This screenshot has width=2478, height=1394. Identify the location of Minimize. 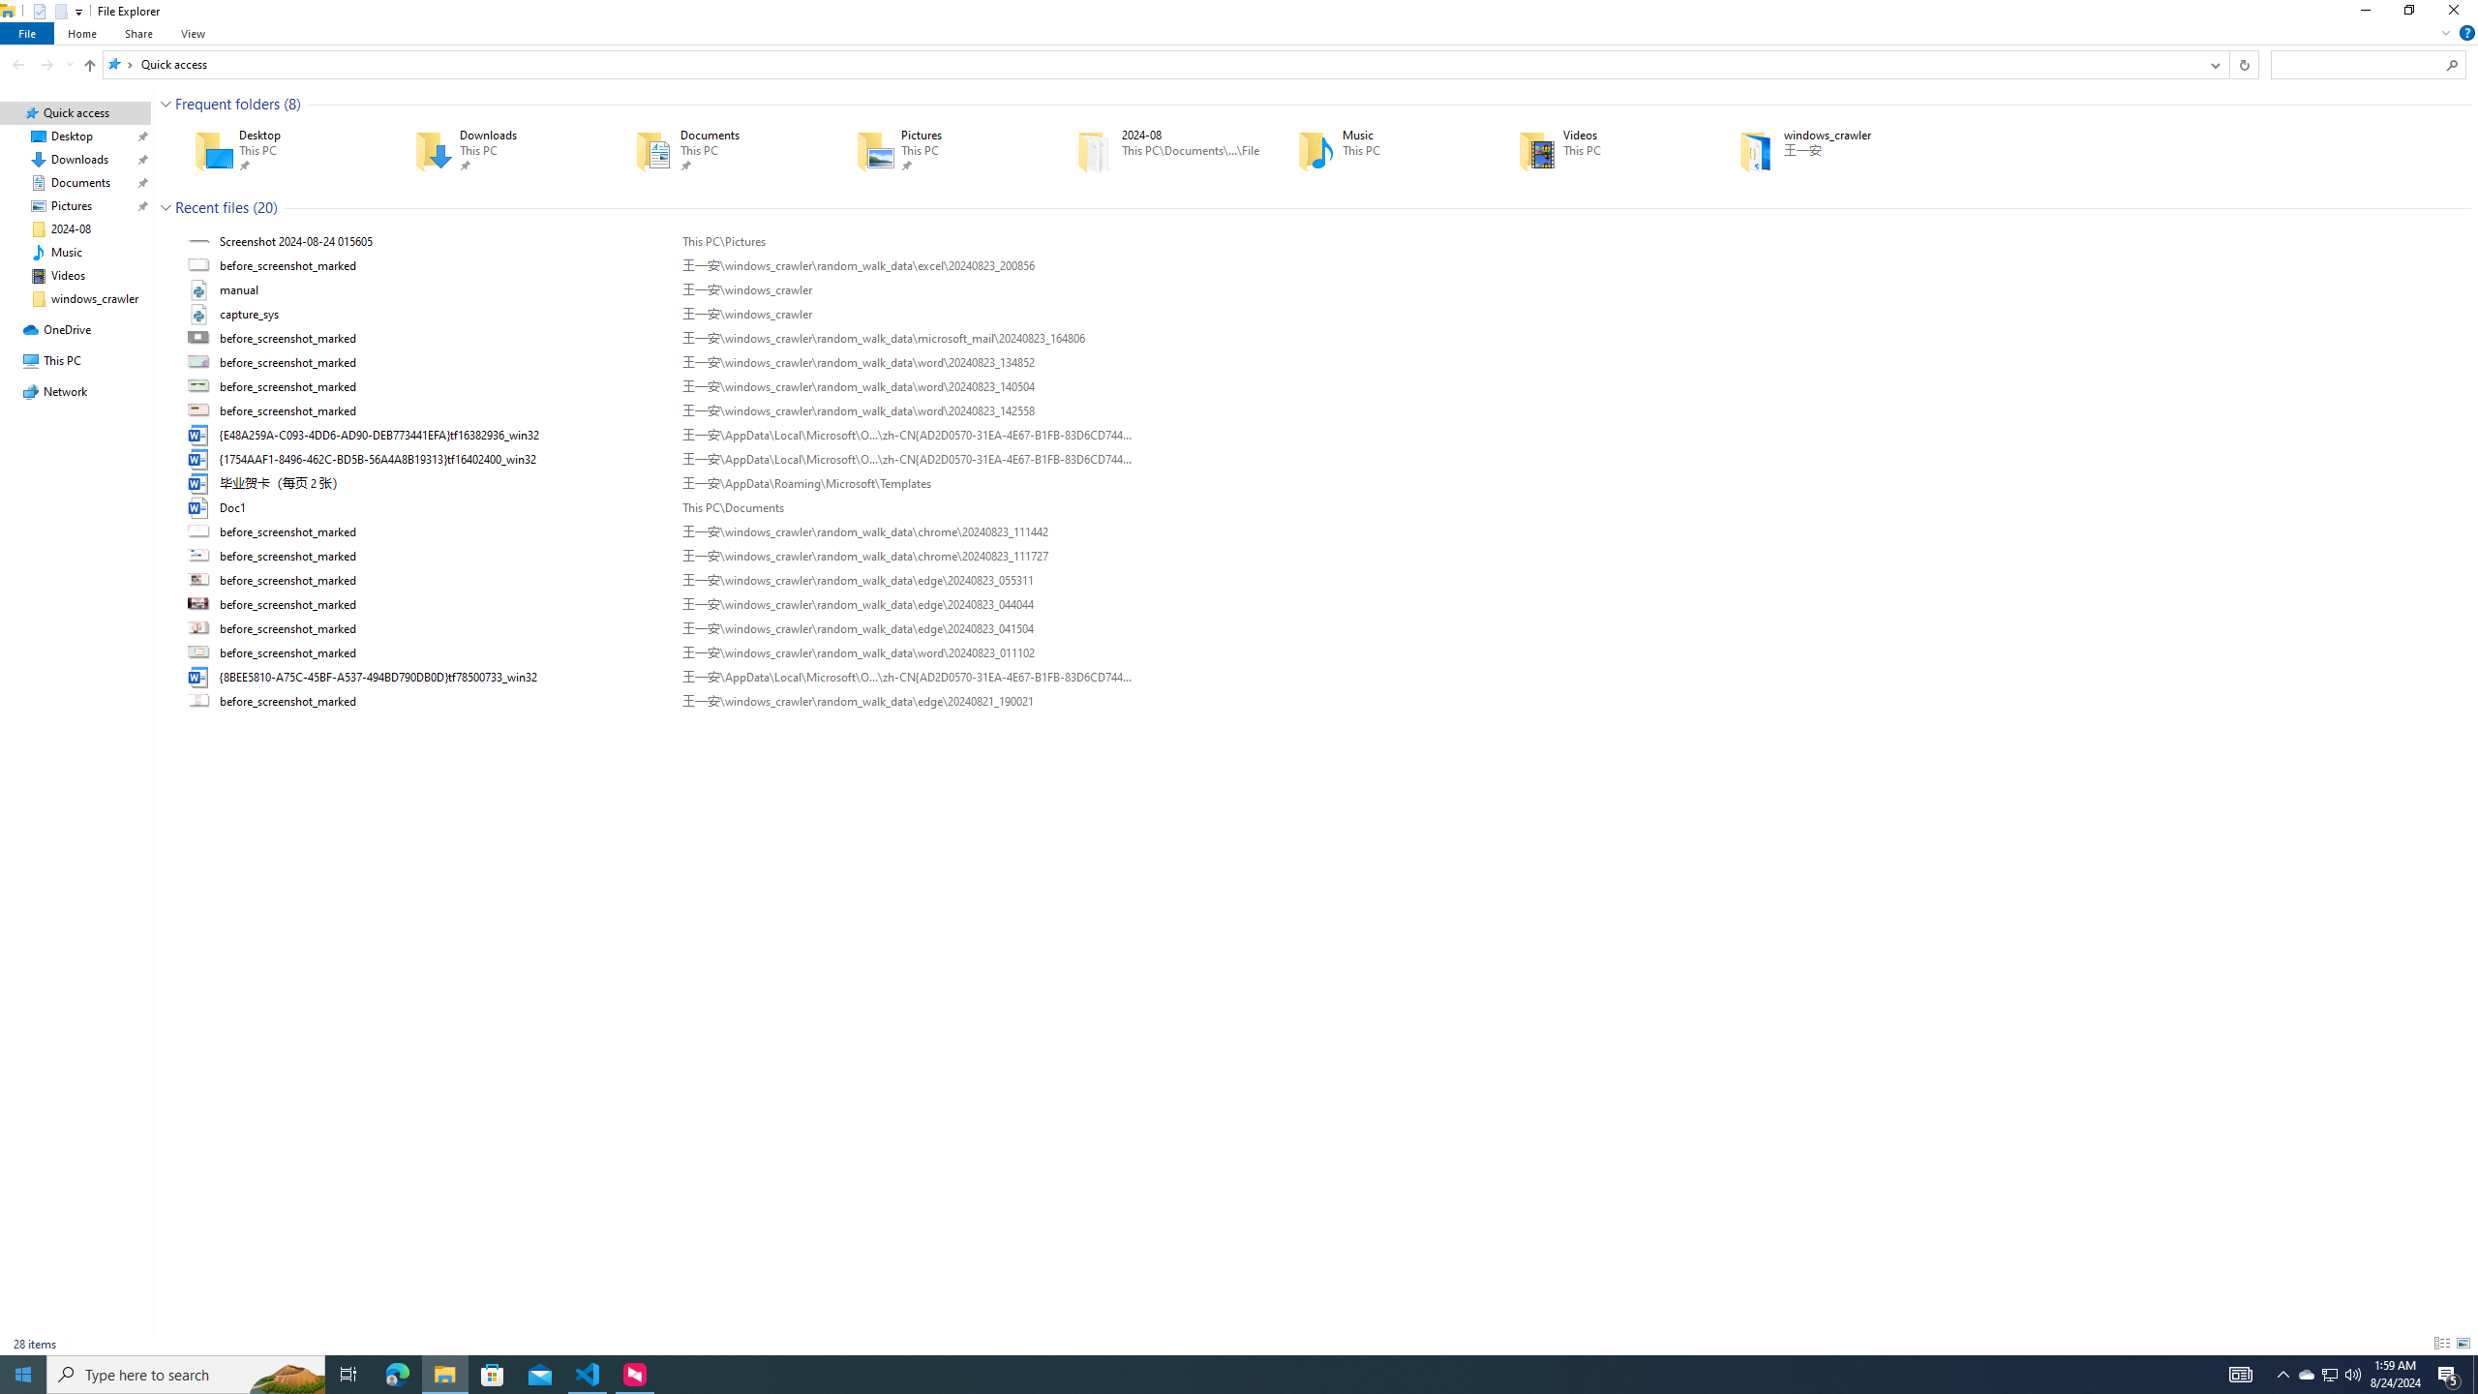
(2364, 14).